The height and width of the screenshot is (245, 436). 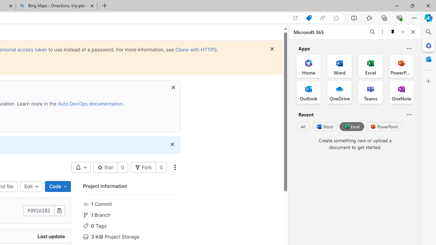 I want to click on PowerPoint Office App, so click(x=401, y=66).